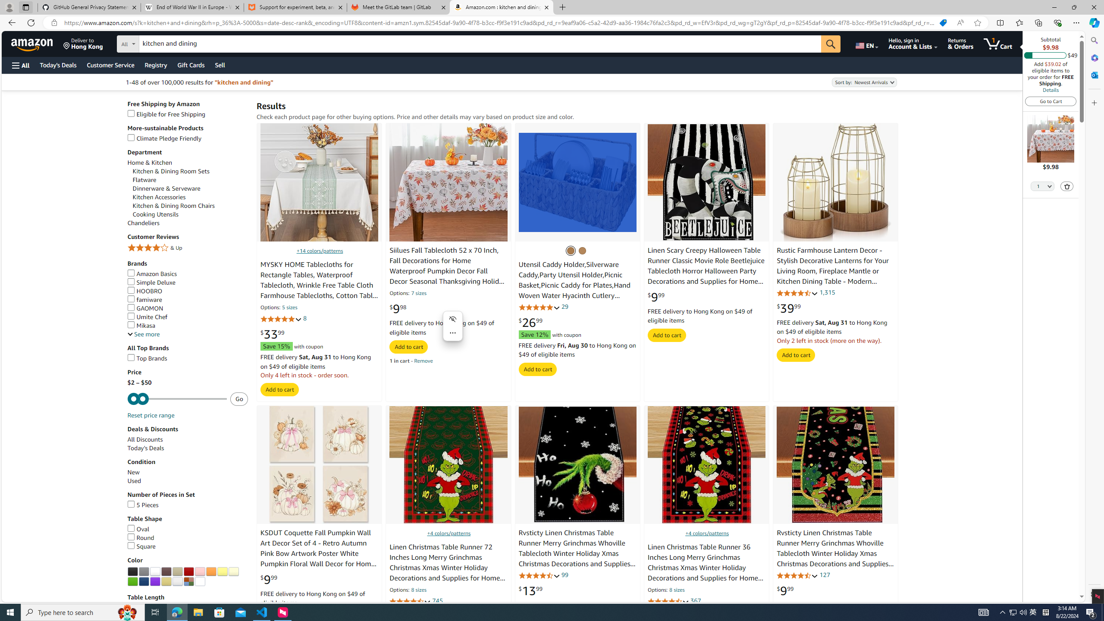 Image resolution: width=1104 pixels, height=621 pixels. What do you see at coordinates (423, 361) in the screenshot?
I see `Remove` at bounding box center [423, 361].